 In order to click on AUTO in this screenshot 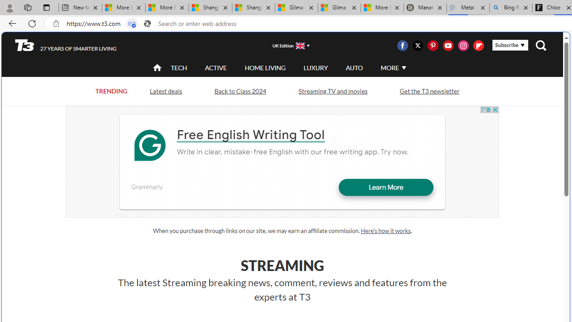, I will do `click(354, 68)`.